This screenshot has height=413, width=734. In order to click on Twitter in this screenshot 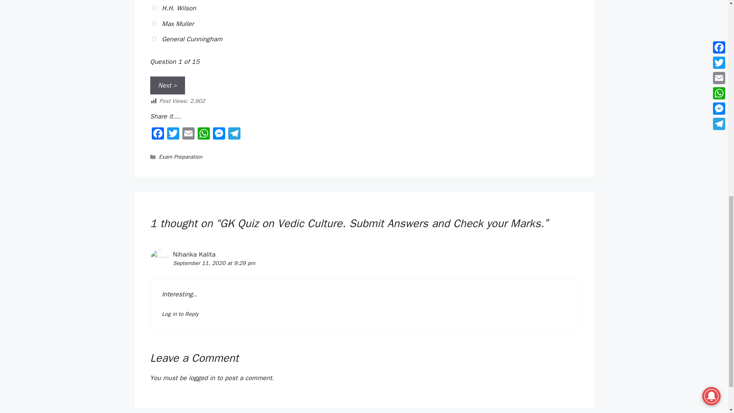, I will do `click(173, 135)`.